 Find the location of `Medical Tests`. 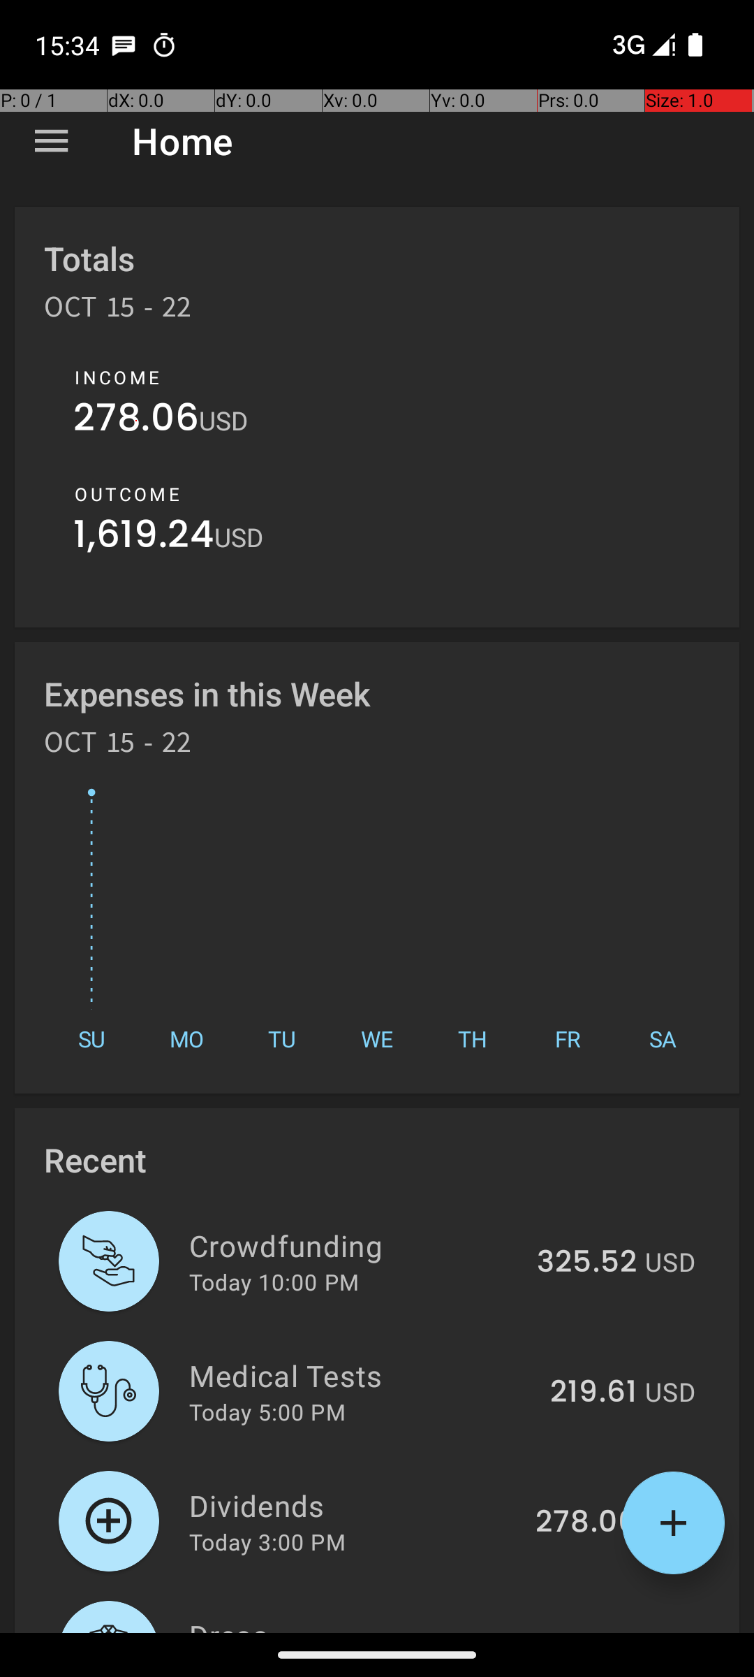

Medical Tests is located at coordinates (362, 1375).